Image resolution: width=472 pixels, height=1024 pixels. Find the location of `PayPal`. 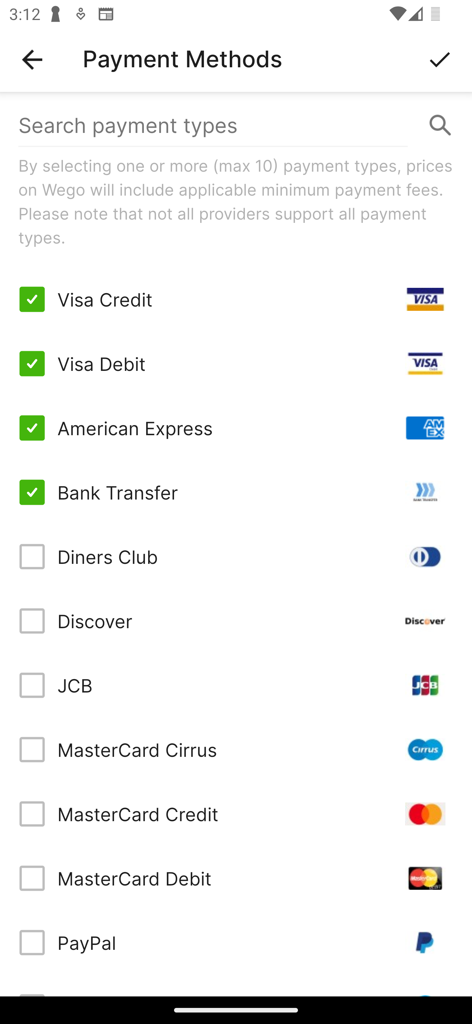

PayPal is located at coordinates (236, 943).